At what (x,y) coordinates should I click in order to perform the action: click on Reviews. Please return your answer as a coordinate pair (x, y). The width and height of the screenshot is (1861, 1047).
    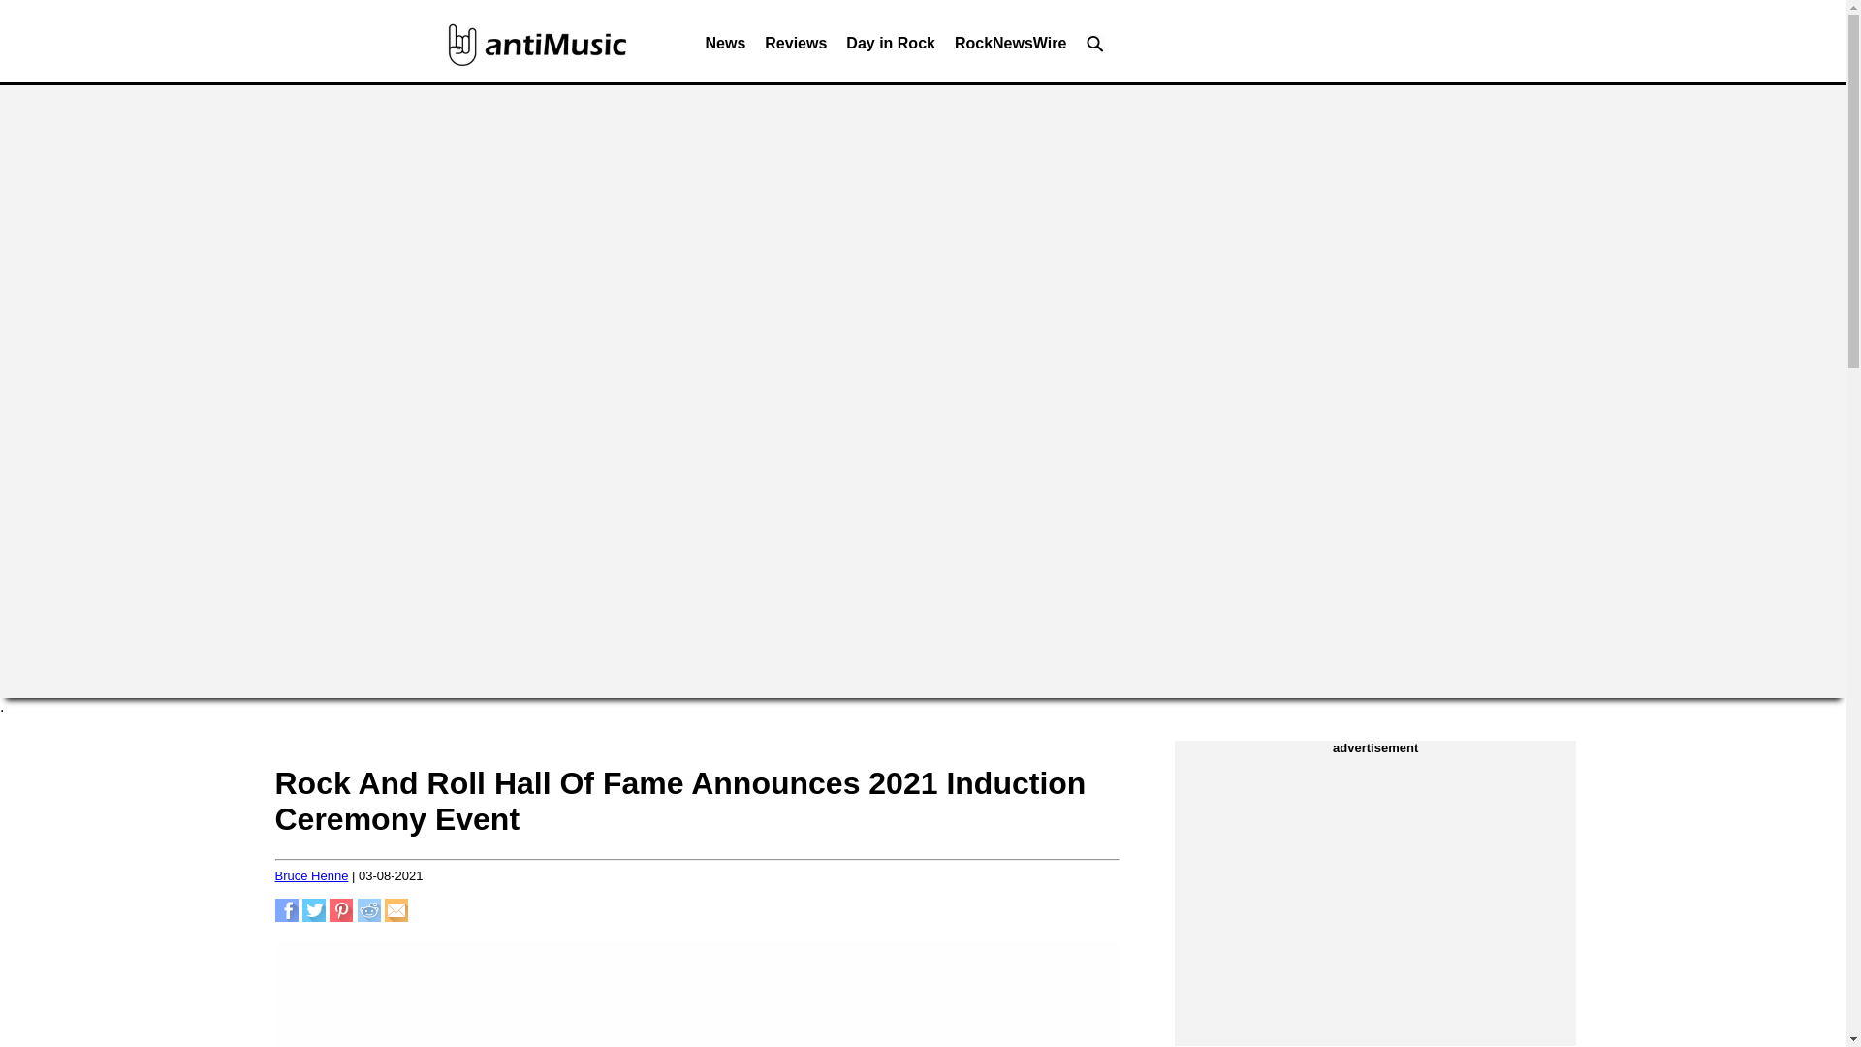
    Looking at the image, I should click on (795, 48).